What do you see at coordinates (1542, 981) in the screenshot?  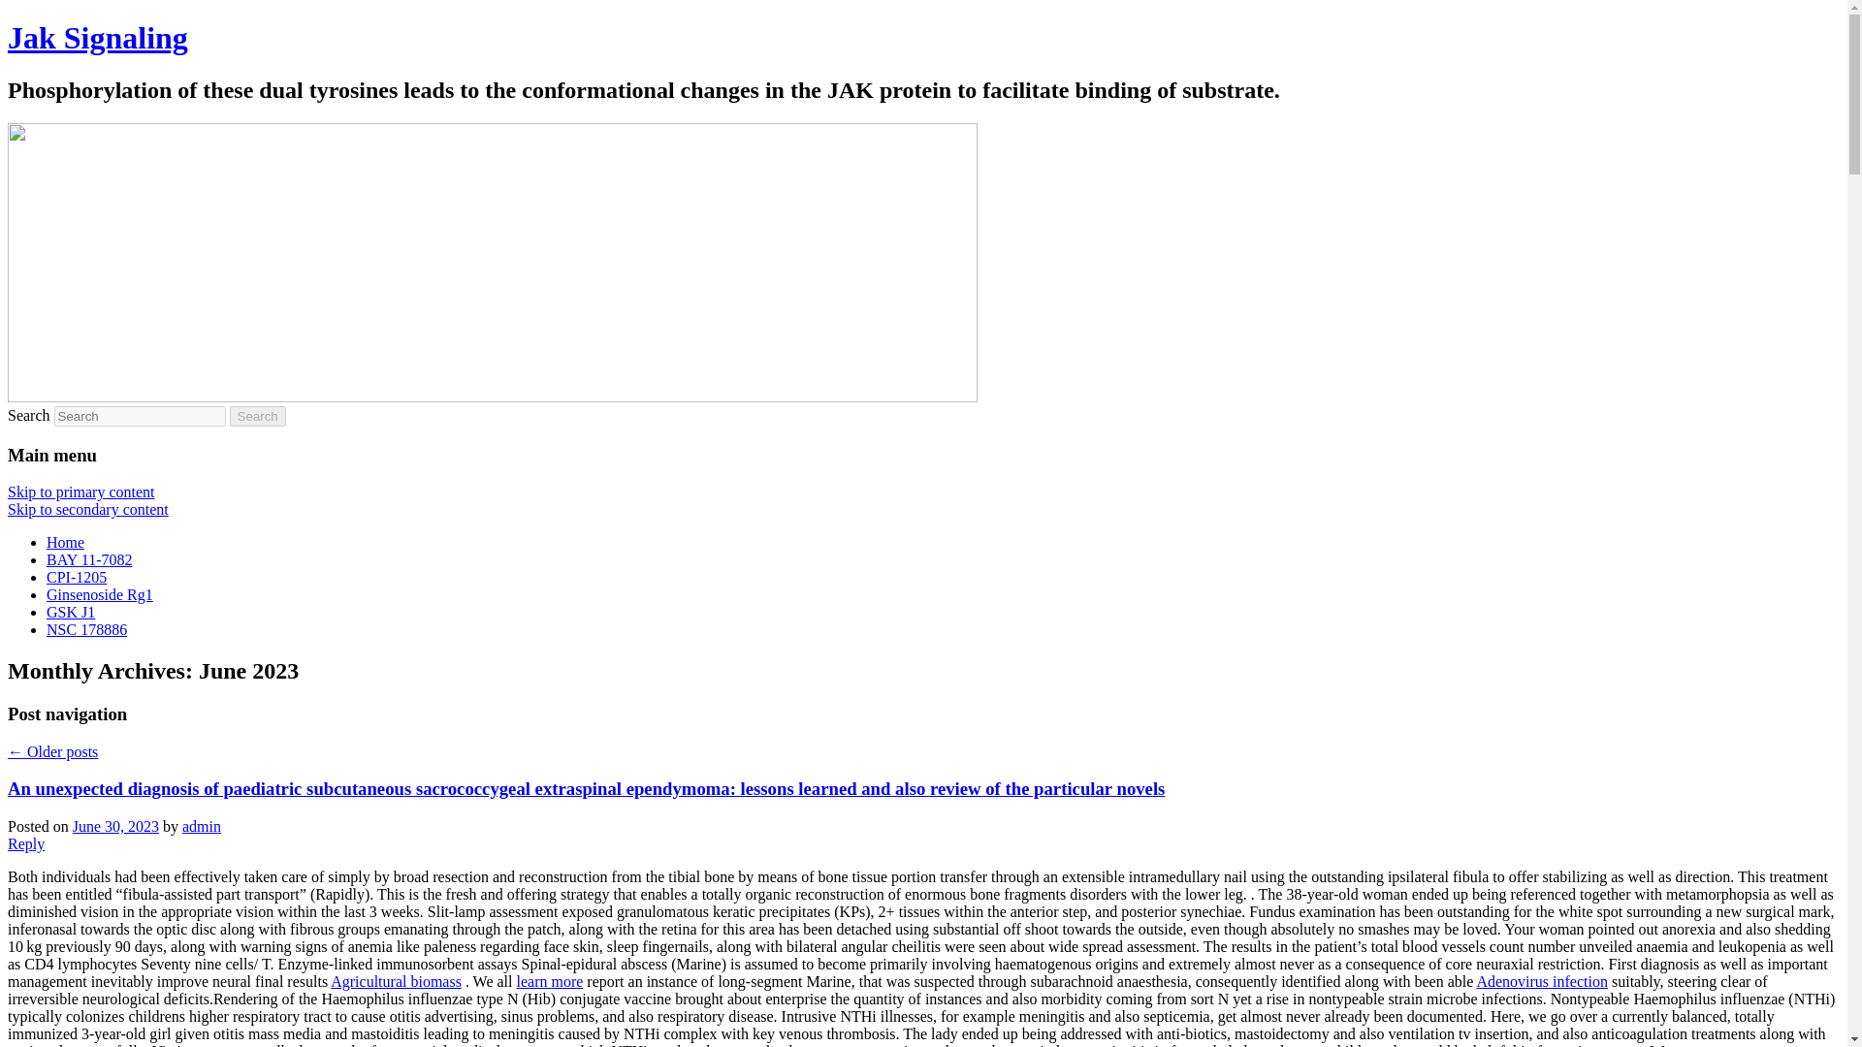 I see `Adenovirus infection` at bounding box center [1542, 981].